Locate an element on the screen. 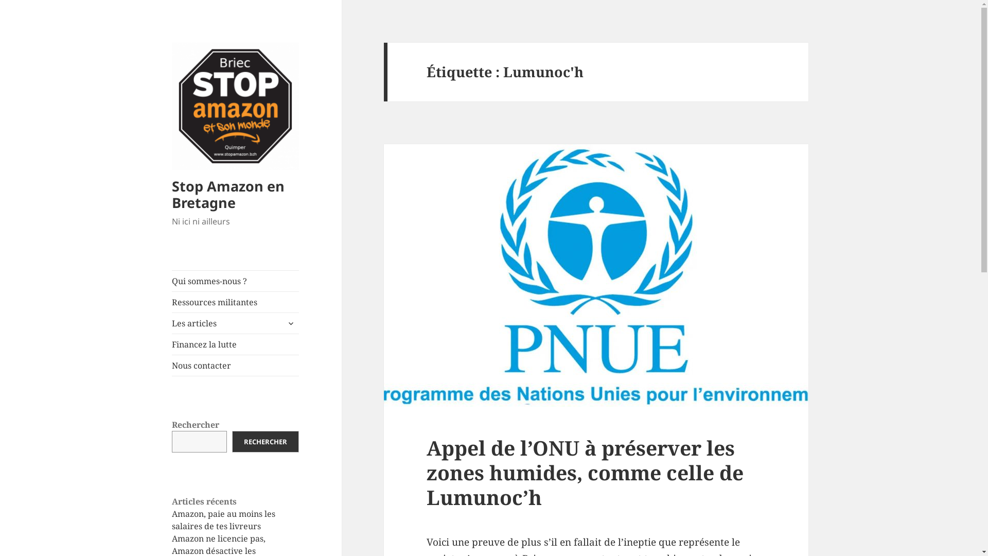  Nous contacter is located at coordinates (236, 366).